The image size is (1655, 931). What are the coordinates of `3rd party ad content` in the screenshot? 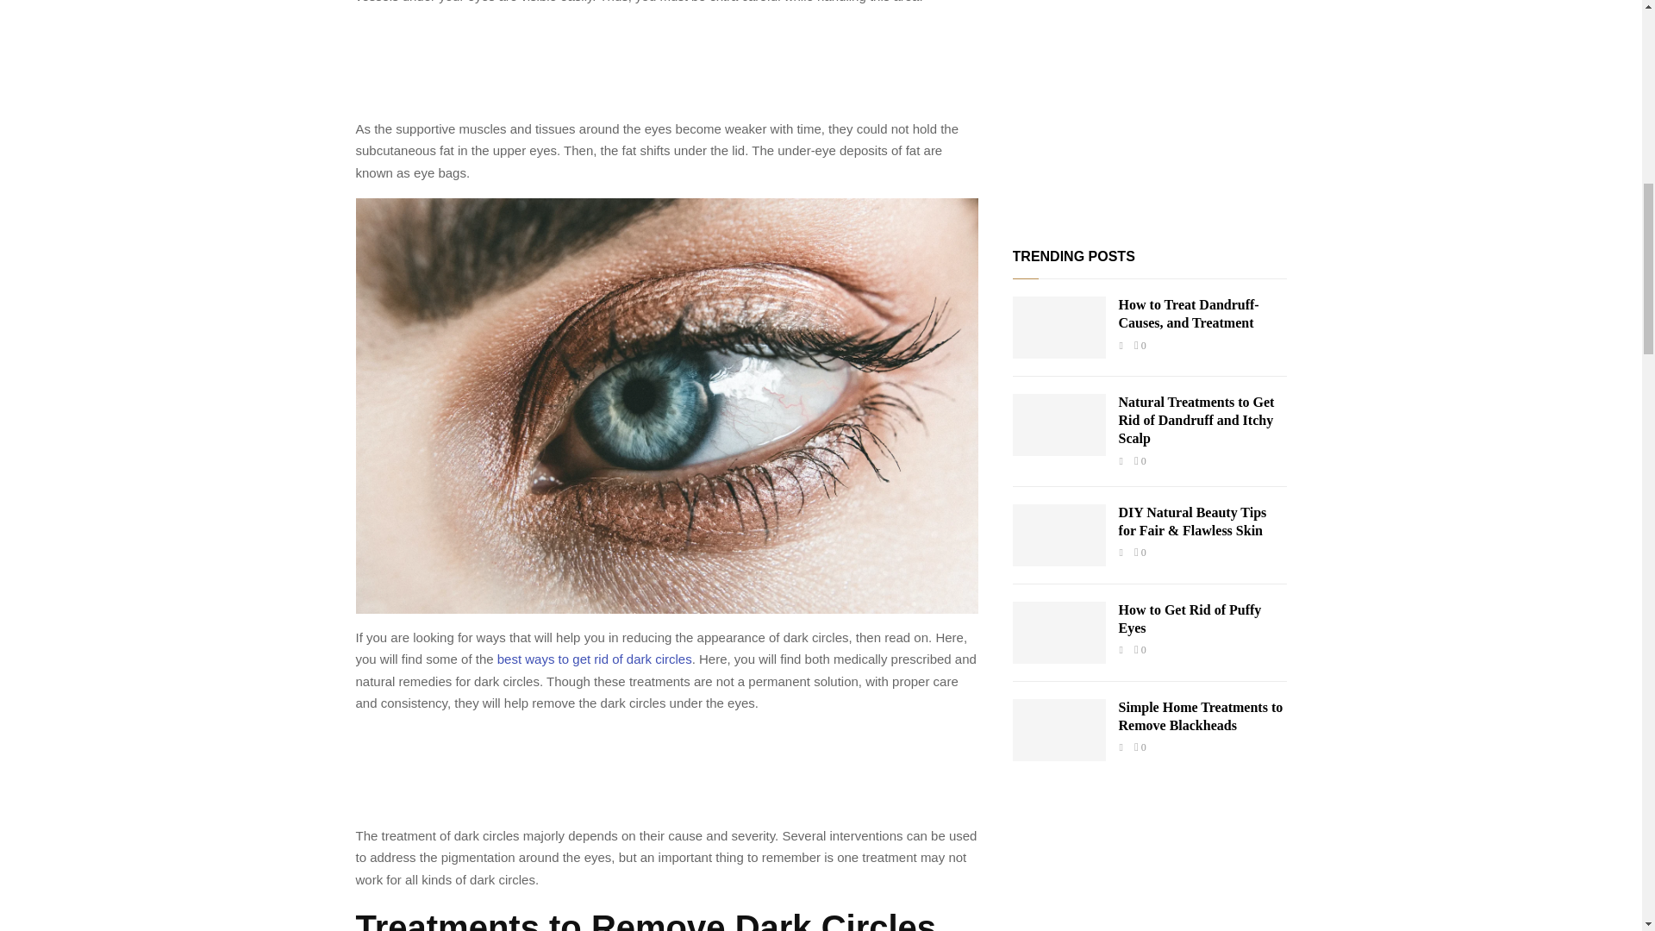 It's located at (1150, 107).